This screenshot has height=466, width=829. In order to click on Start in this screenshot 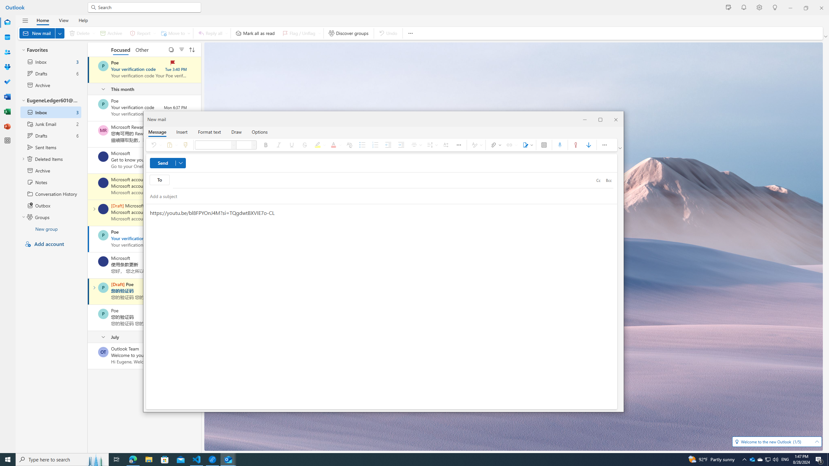, I will do `click(8, 460)`.